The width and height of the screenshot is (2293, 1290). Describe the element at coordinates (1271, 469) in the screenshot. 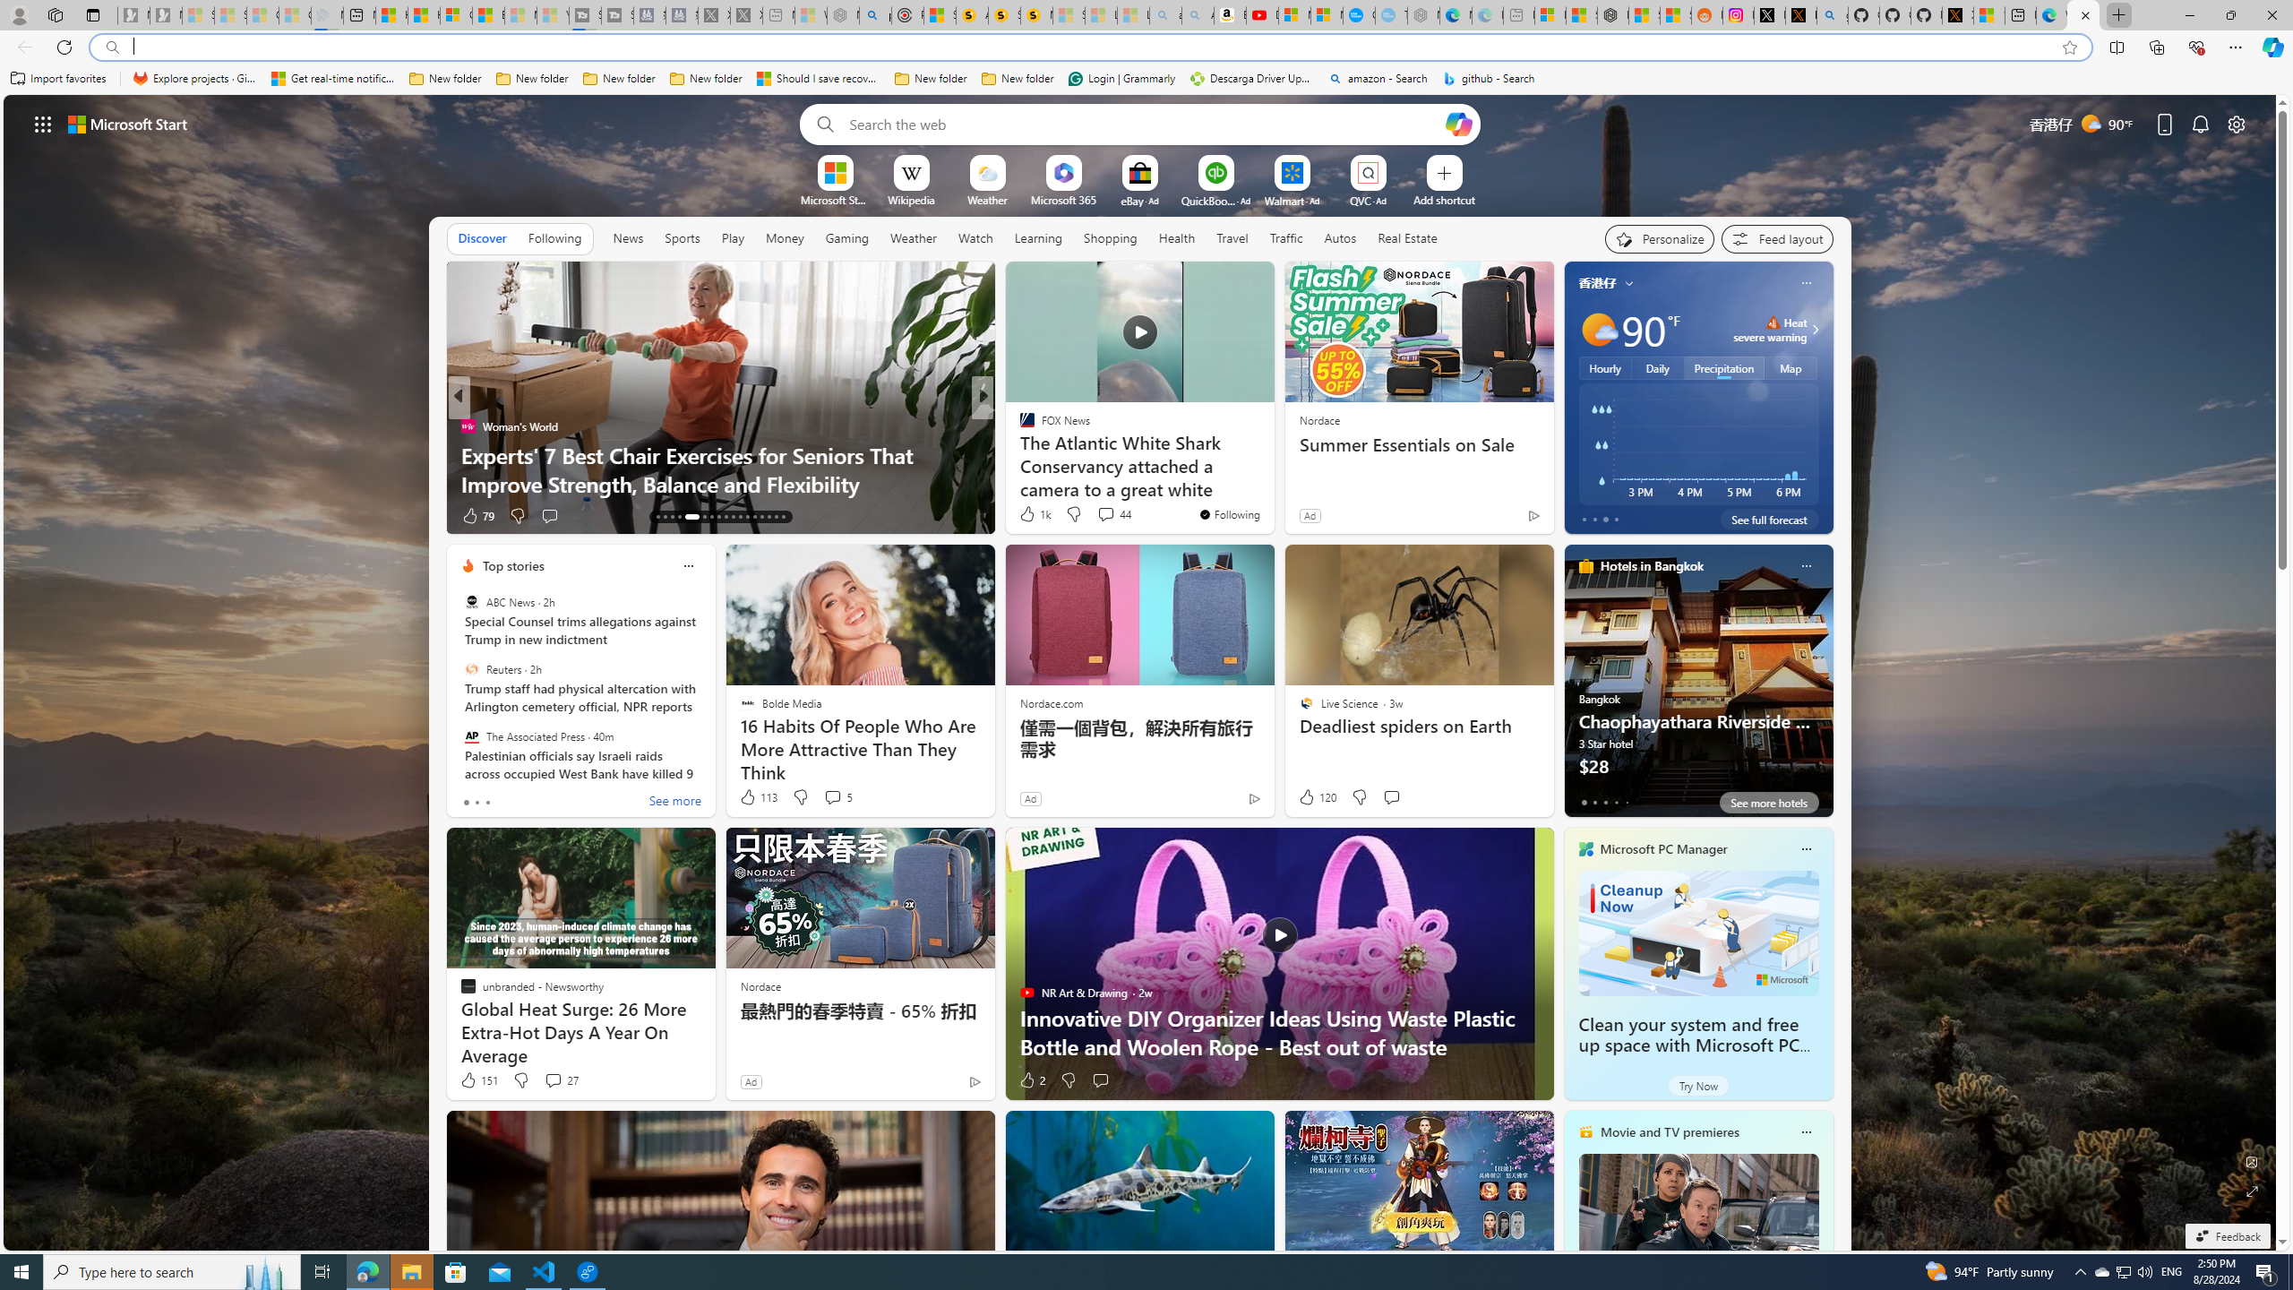

I see `Men Share The 14 Unspoken Rules for Successful Marriage` at that location.